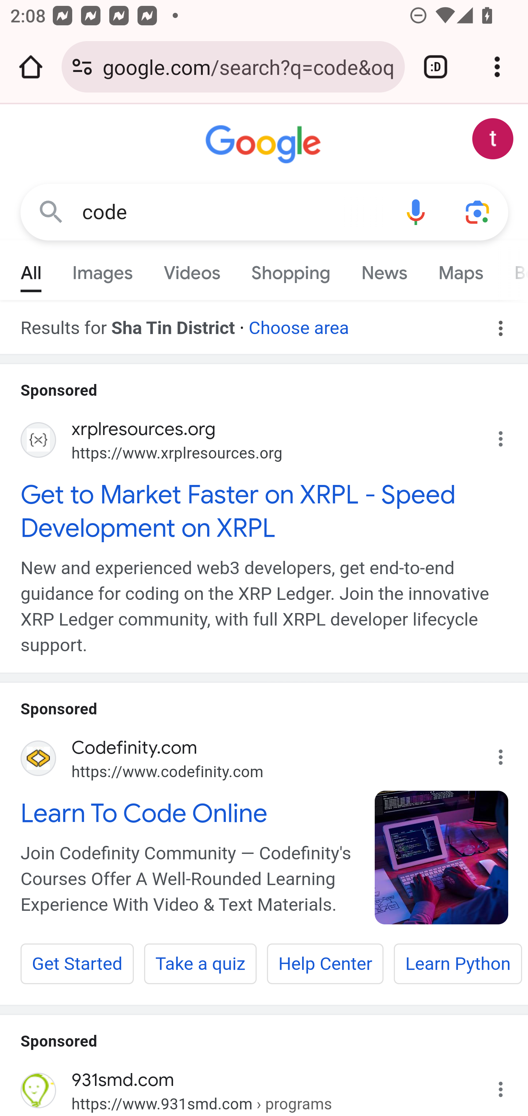 The width and height of the screenshot is (528, 1116). What do you see at coordinates (442, 858) in the screenshot?
I see `Image from codefinity.com` at bounding box center [442, 858].